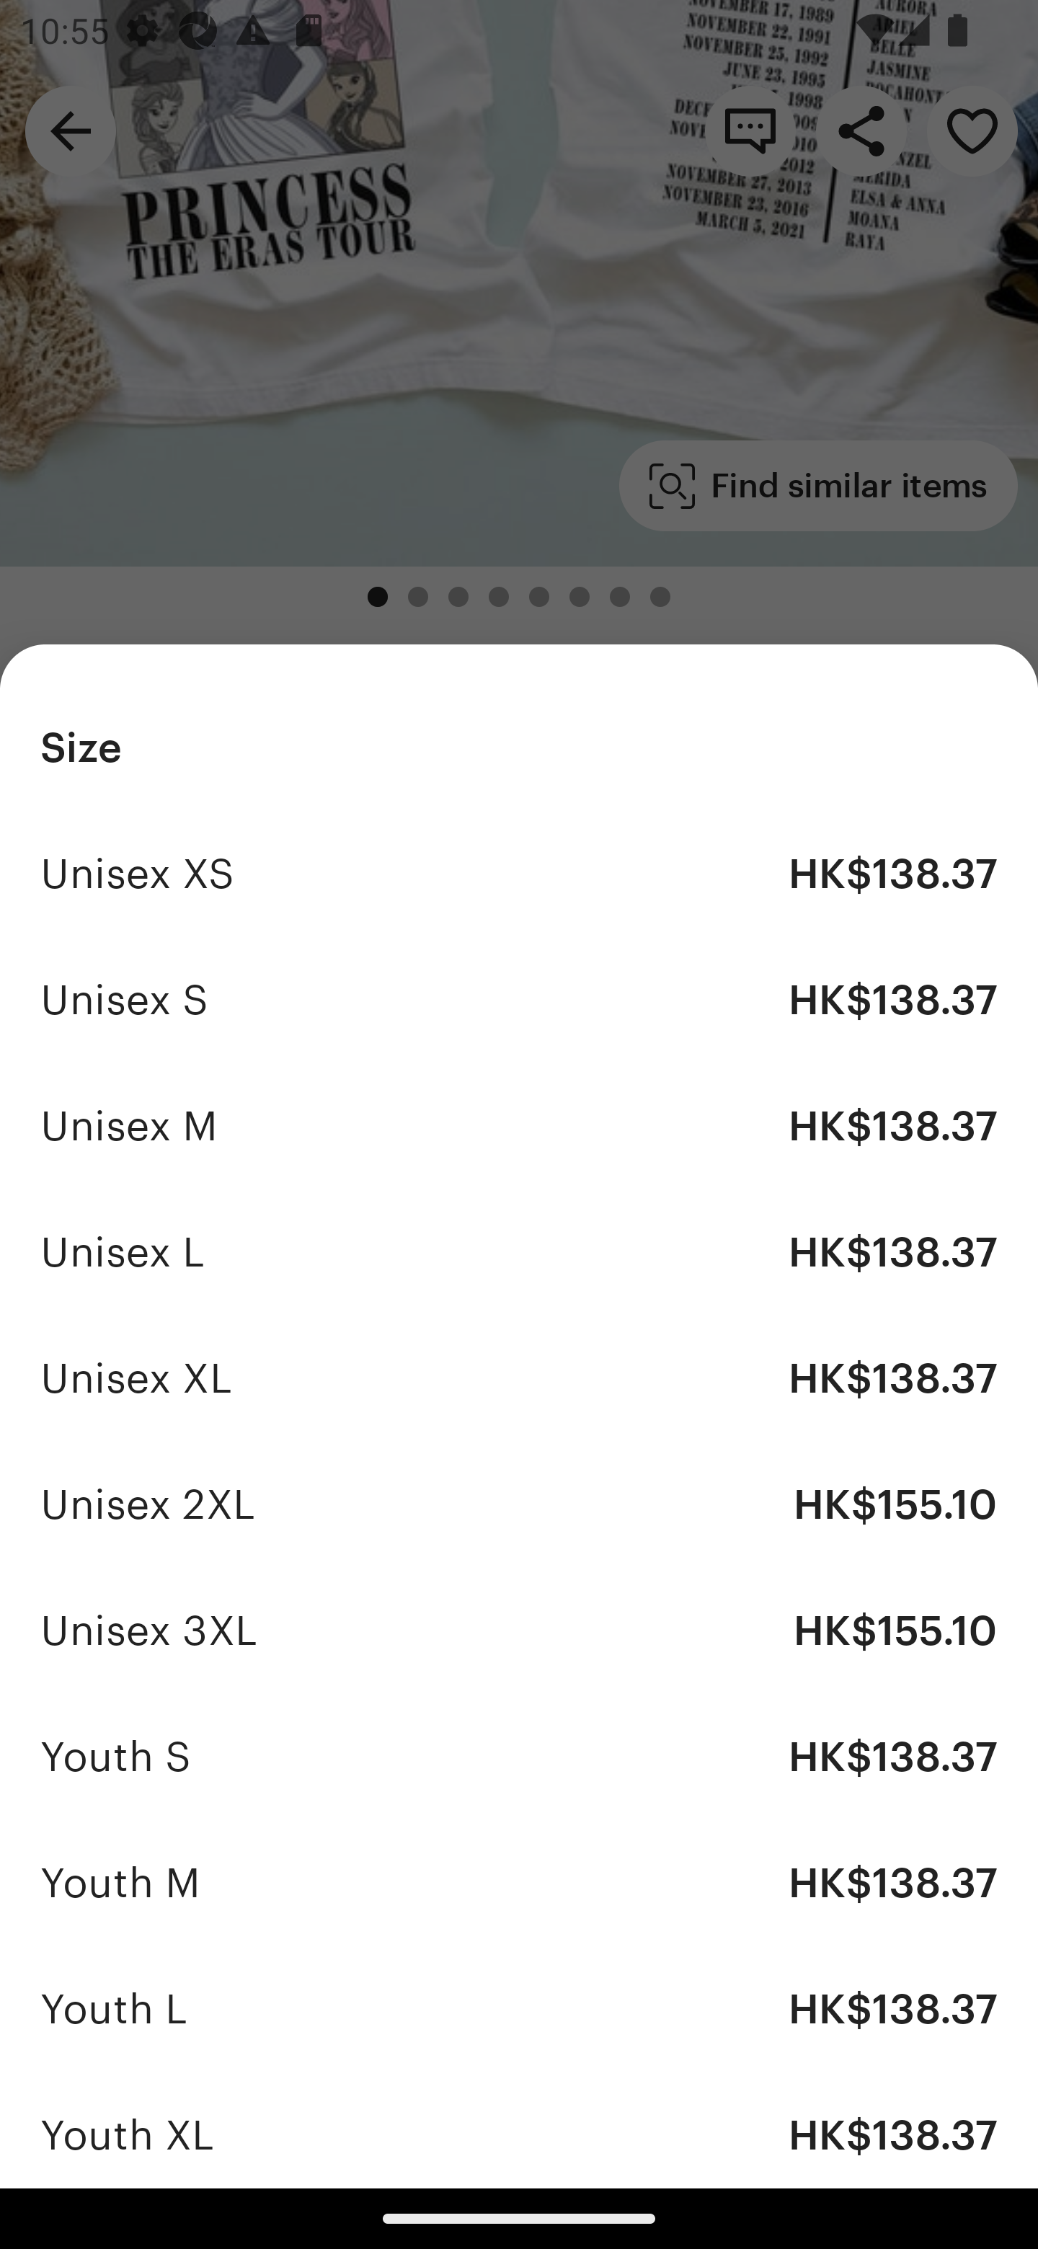 The height and width of the screenshot is (2249, 1038). What do you see at coordinates (519, 1882) in the screenshot?
I see `Youth M HK$138.37` at bounding box center [519, 1882].